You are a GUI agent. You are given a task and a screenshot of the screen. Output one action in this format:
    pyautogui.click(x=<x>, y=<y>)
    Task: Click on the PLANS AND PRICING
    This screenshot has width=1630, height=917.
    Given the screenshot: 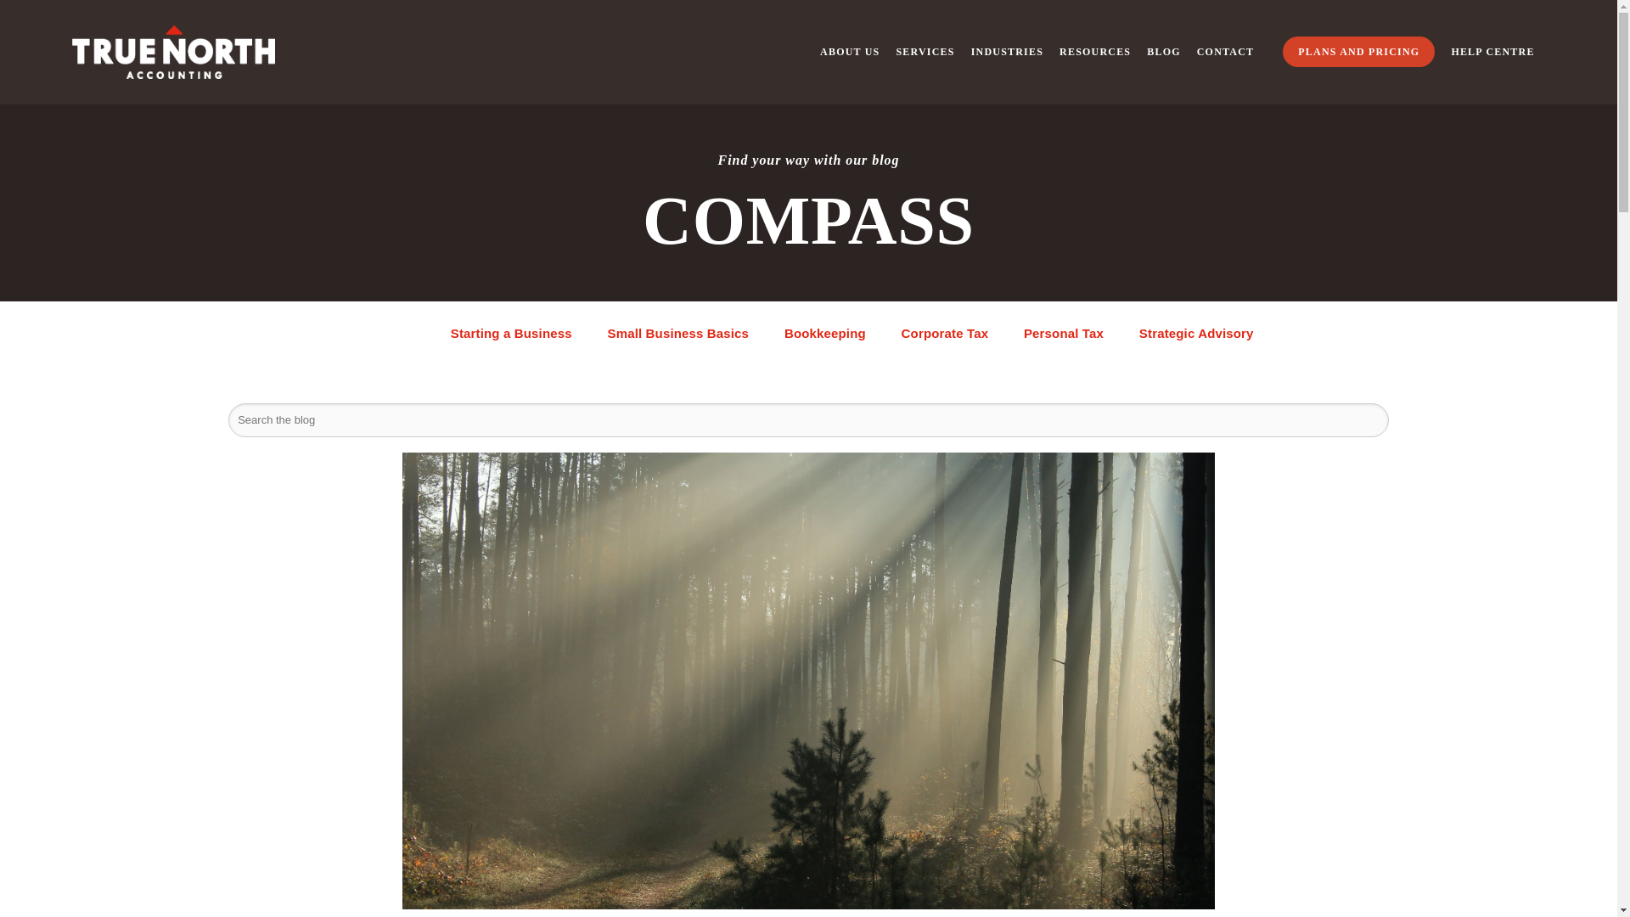 What is the action you would take?
    pyautogui.click(x=1358, y=51)
    